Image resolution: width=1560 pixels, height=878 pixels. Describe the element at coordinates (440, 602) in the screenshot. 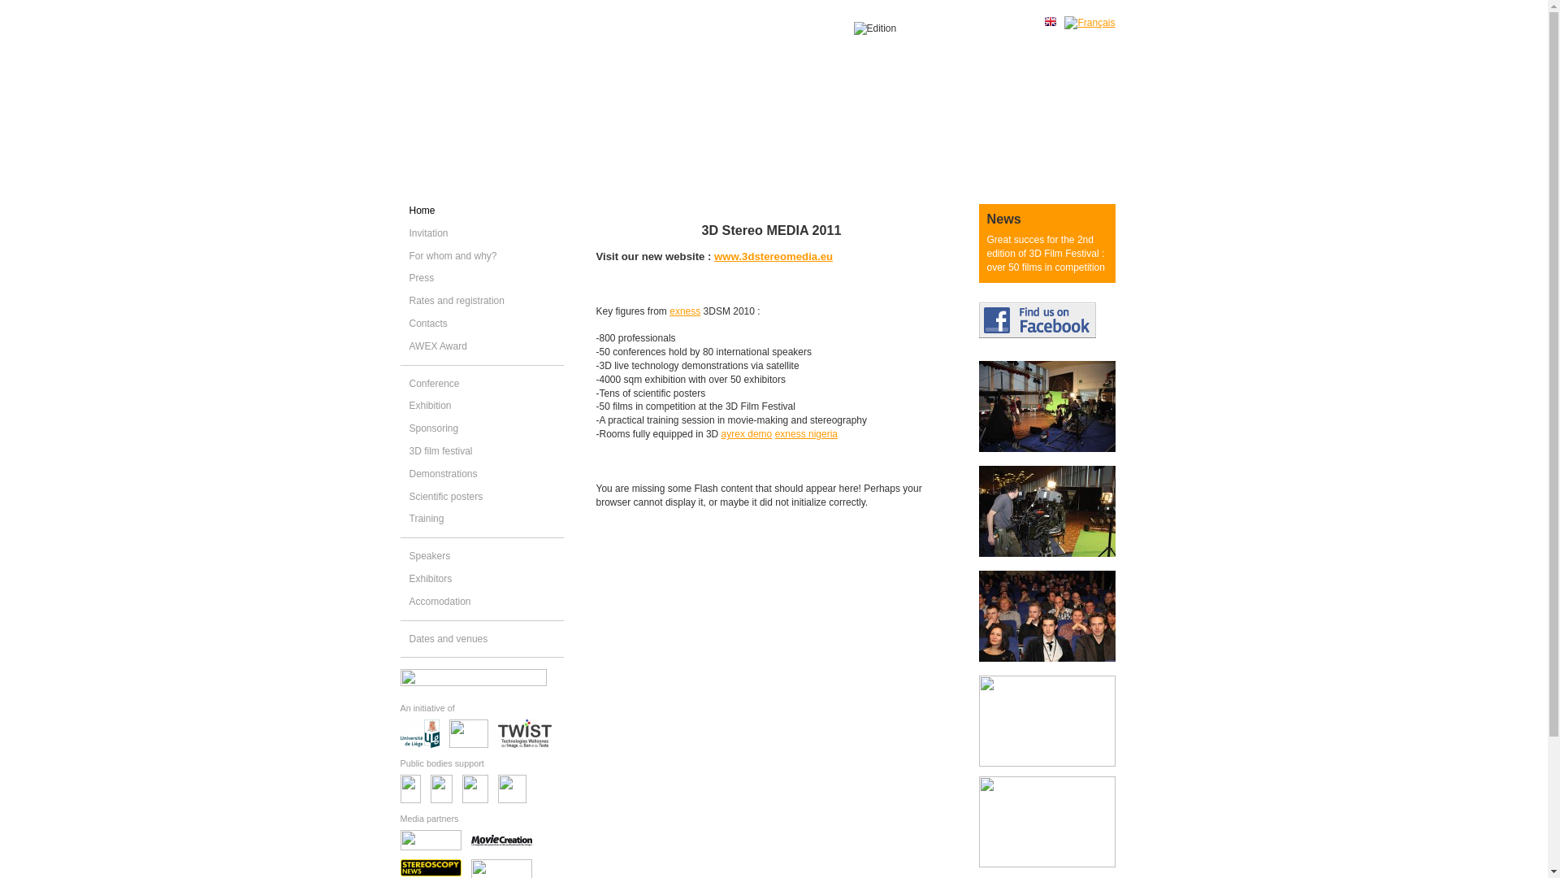

I see `Accomodation` at that location.